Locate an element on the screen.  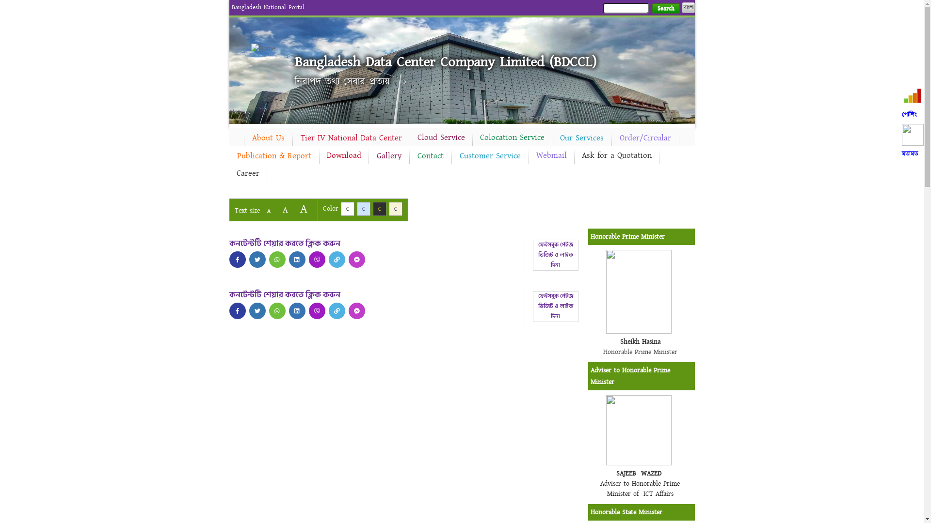
Webmail is located at coordinates (551, 155).